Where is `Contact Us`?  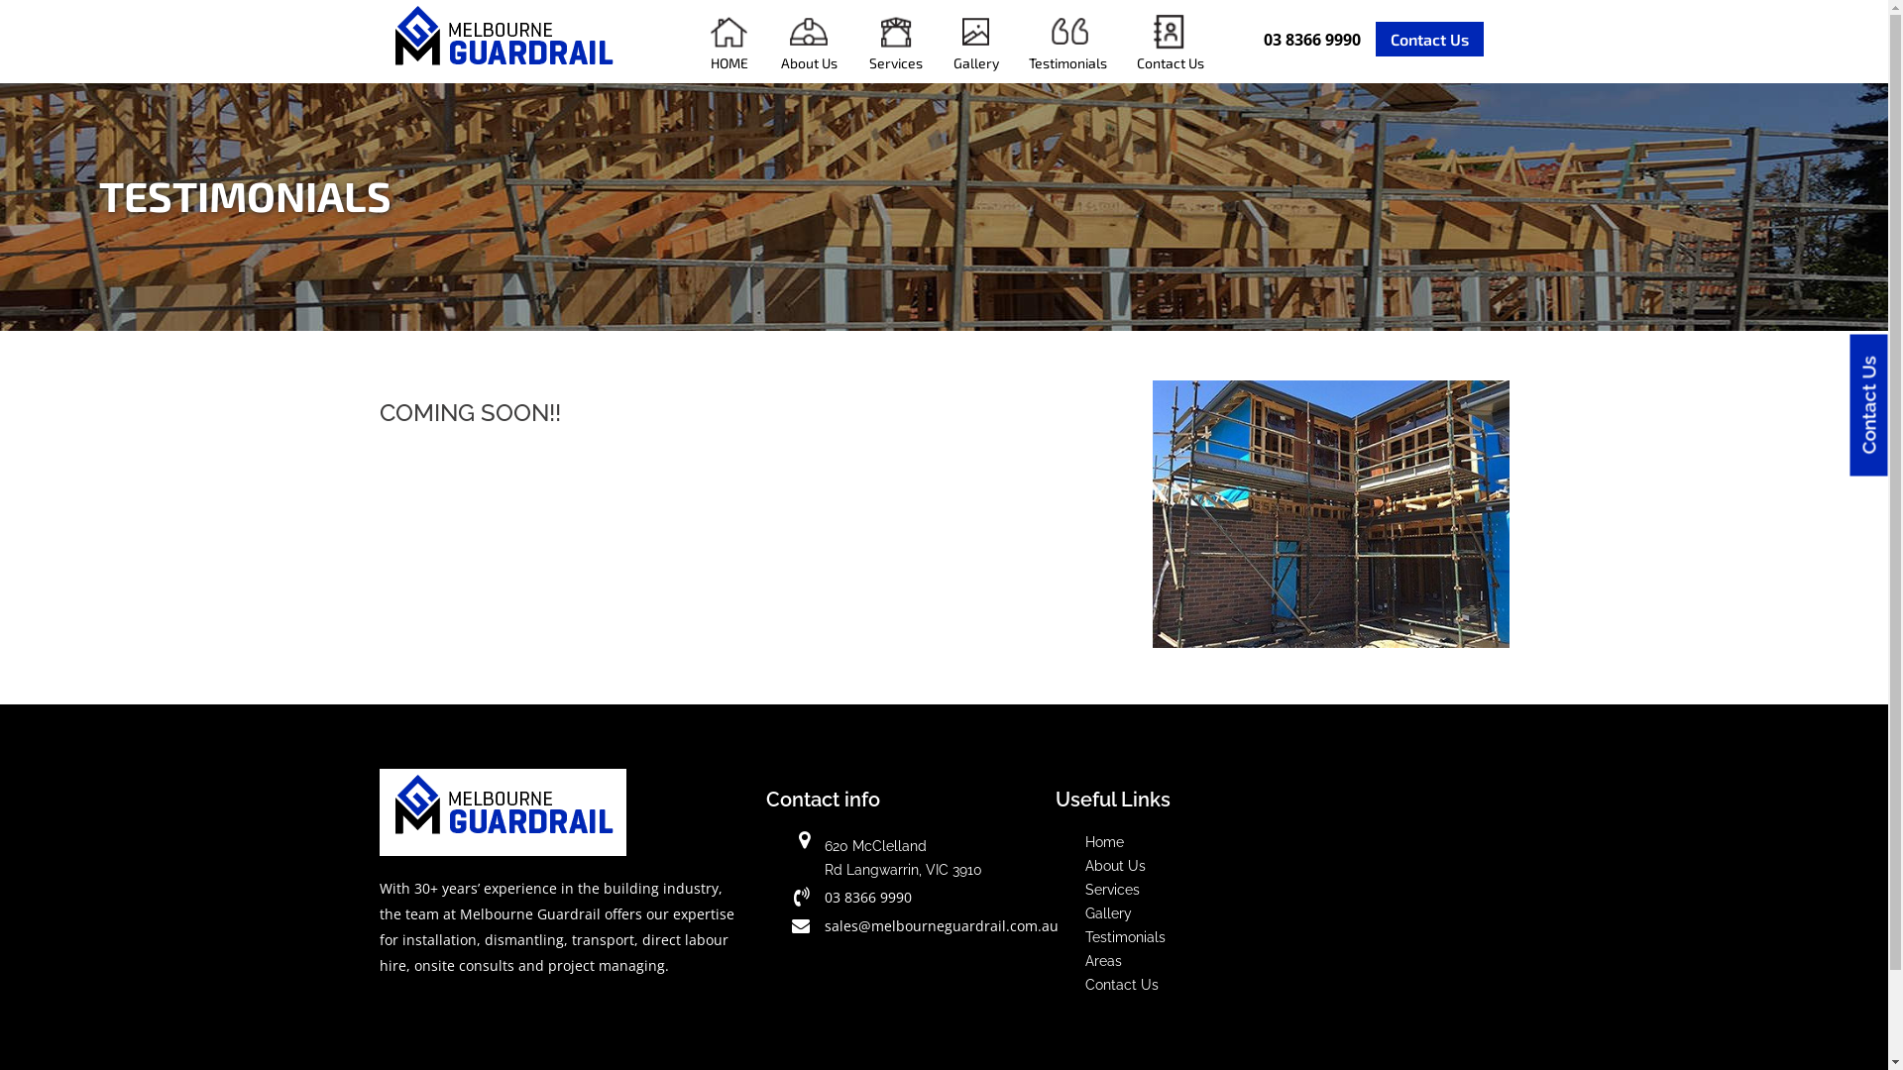
Contact Us is located at coordinates (1171, 42).